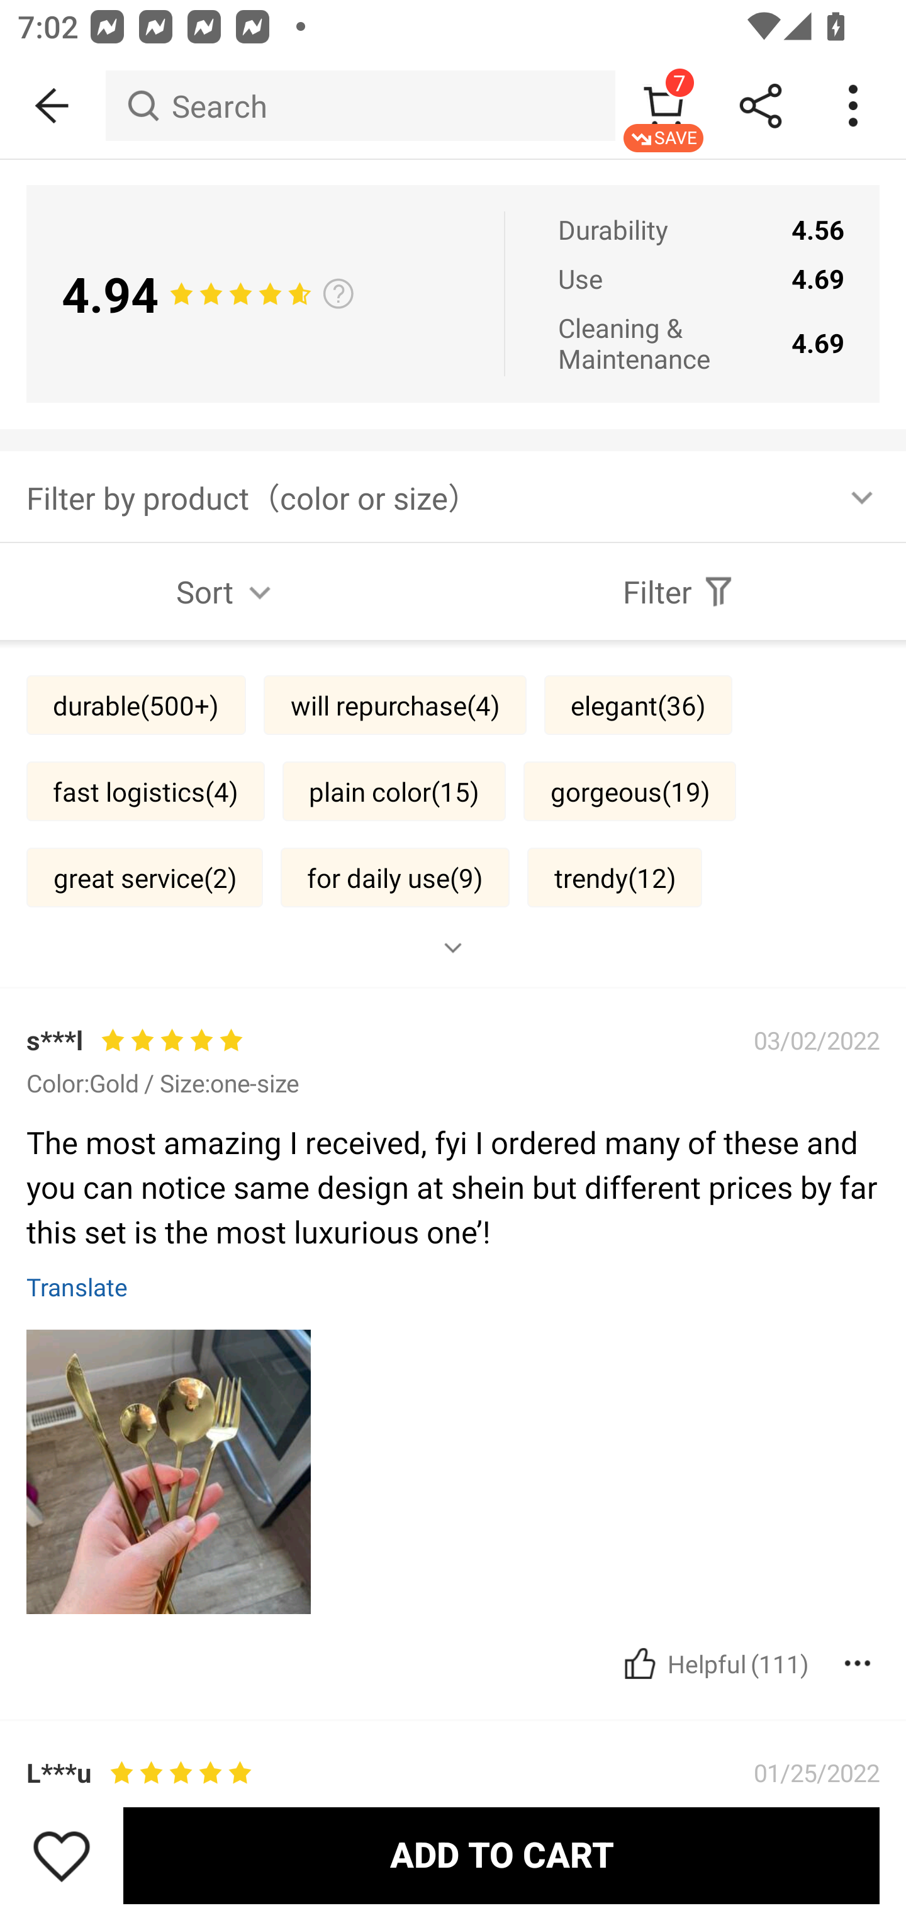 This screenshot has height=1913, width=906. Describe the element at coordinates (615, 877) in the screenshot. I see `trendy(12)` at that location.